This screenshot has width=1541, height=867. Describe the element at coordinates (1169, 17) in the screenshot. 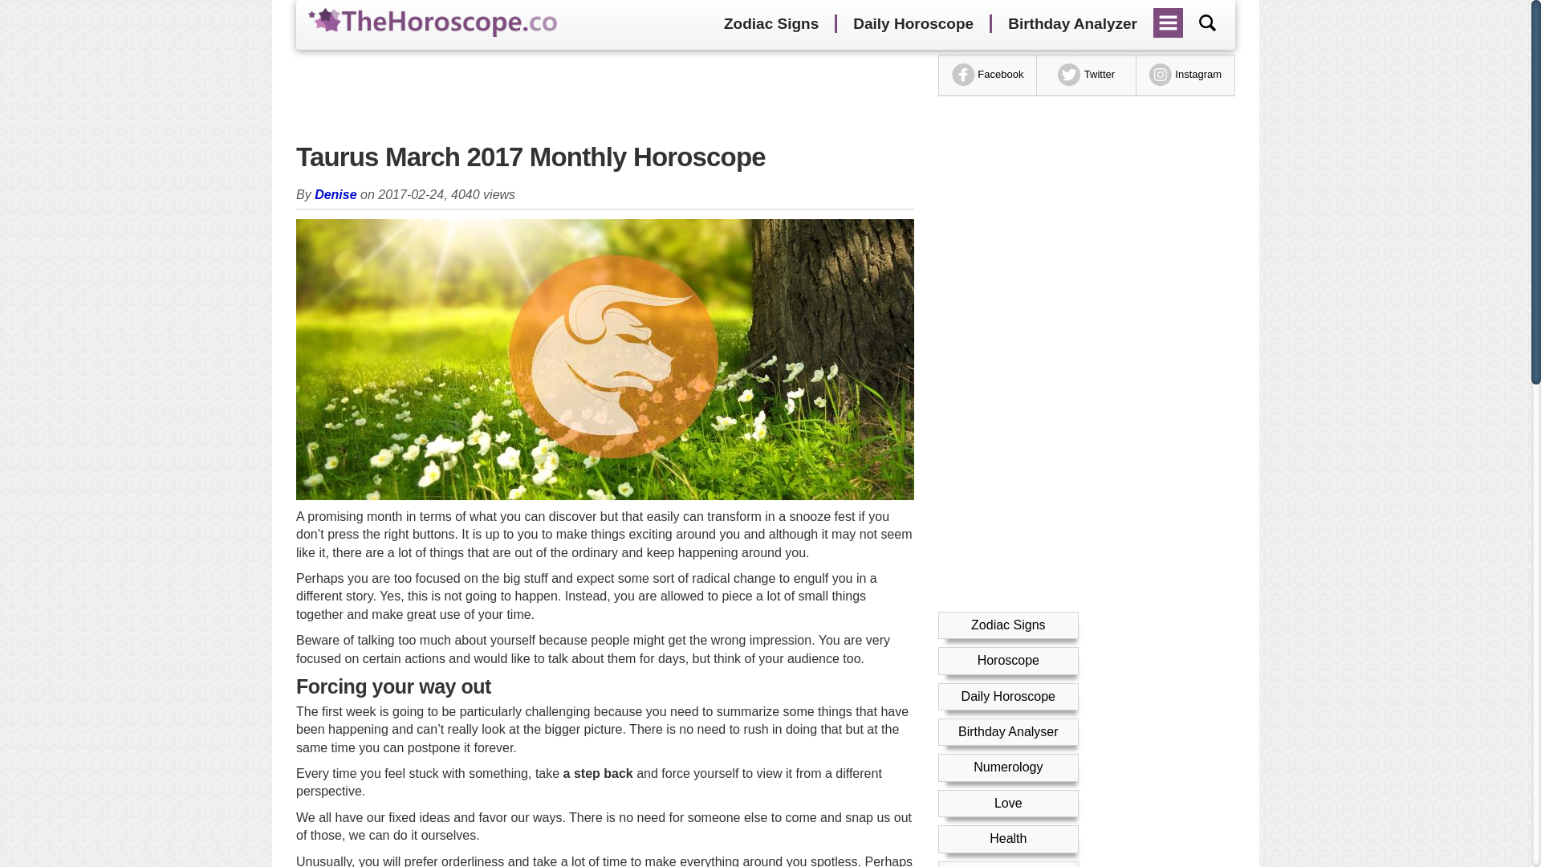

I see `Menu` at that location.